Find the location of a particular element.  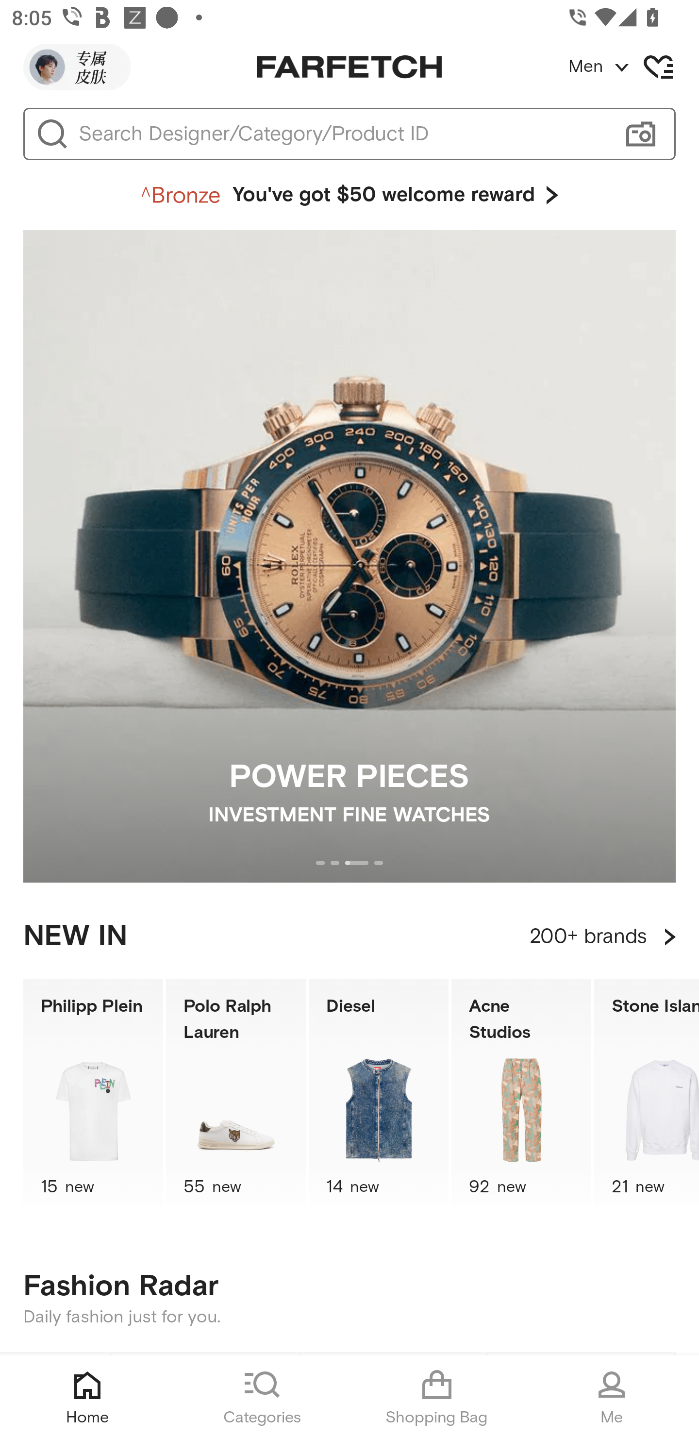

Me is located at coordinates (612, 1396).